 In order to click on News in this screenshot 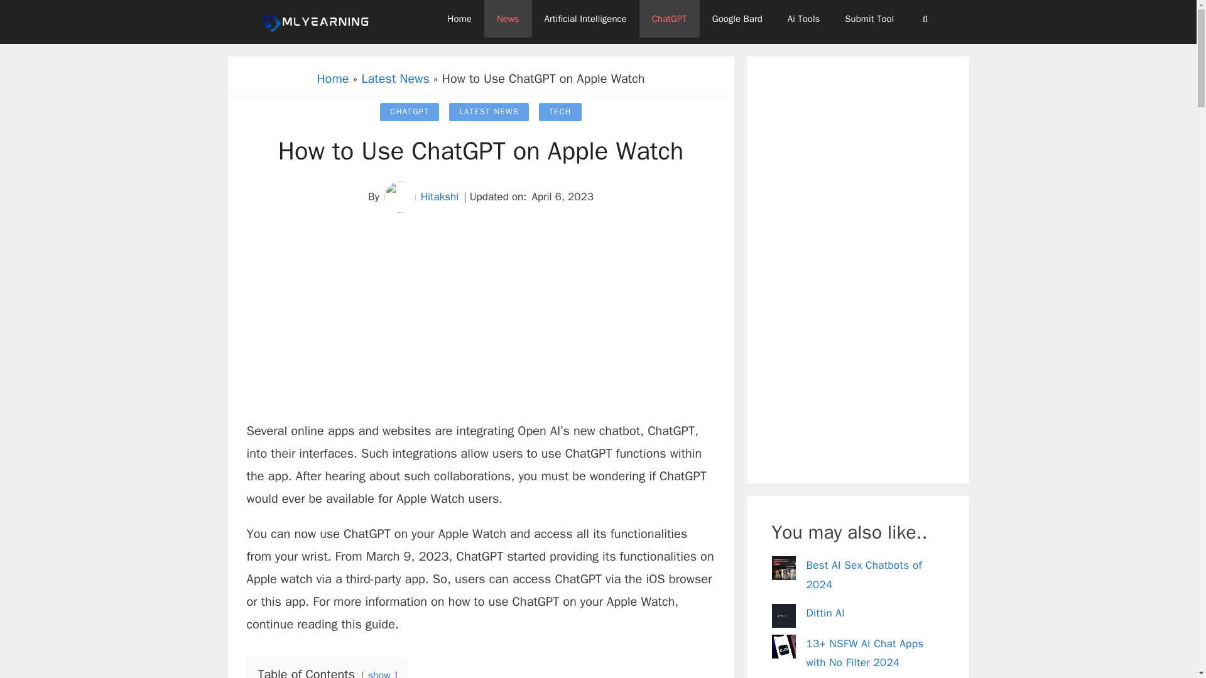, I will do `click(508, 19)`.